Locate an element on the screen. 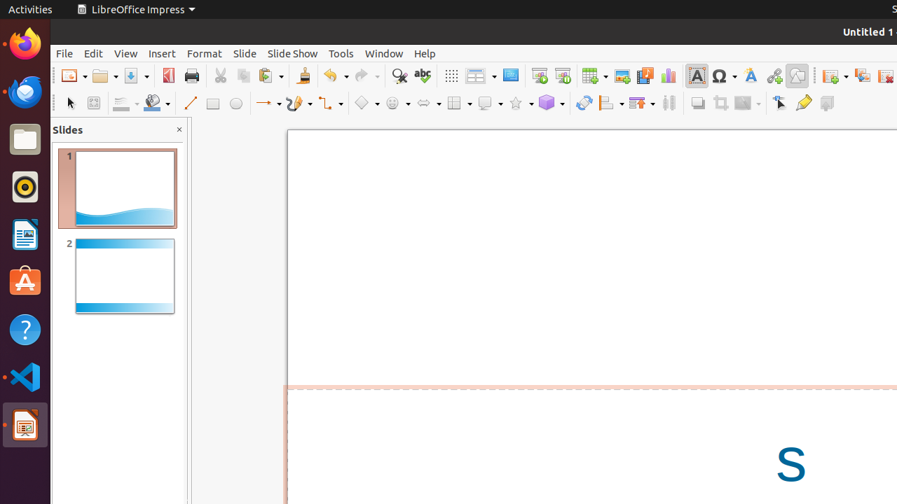  Print is located at coordinates (192, 76).